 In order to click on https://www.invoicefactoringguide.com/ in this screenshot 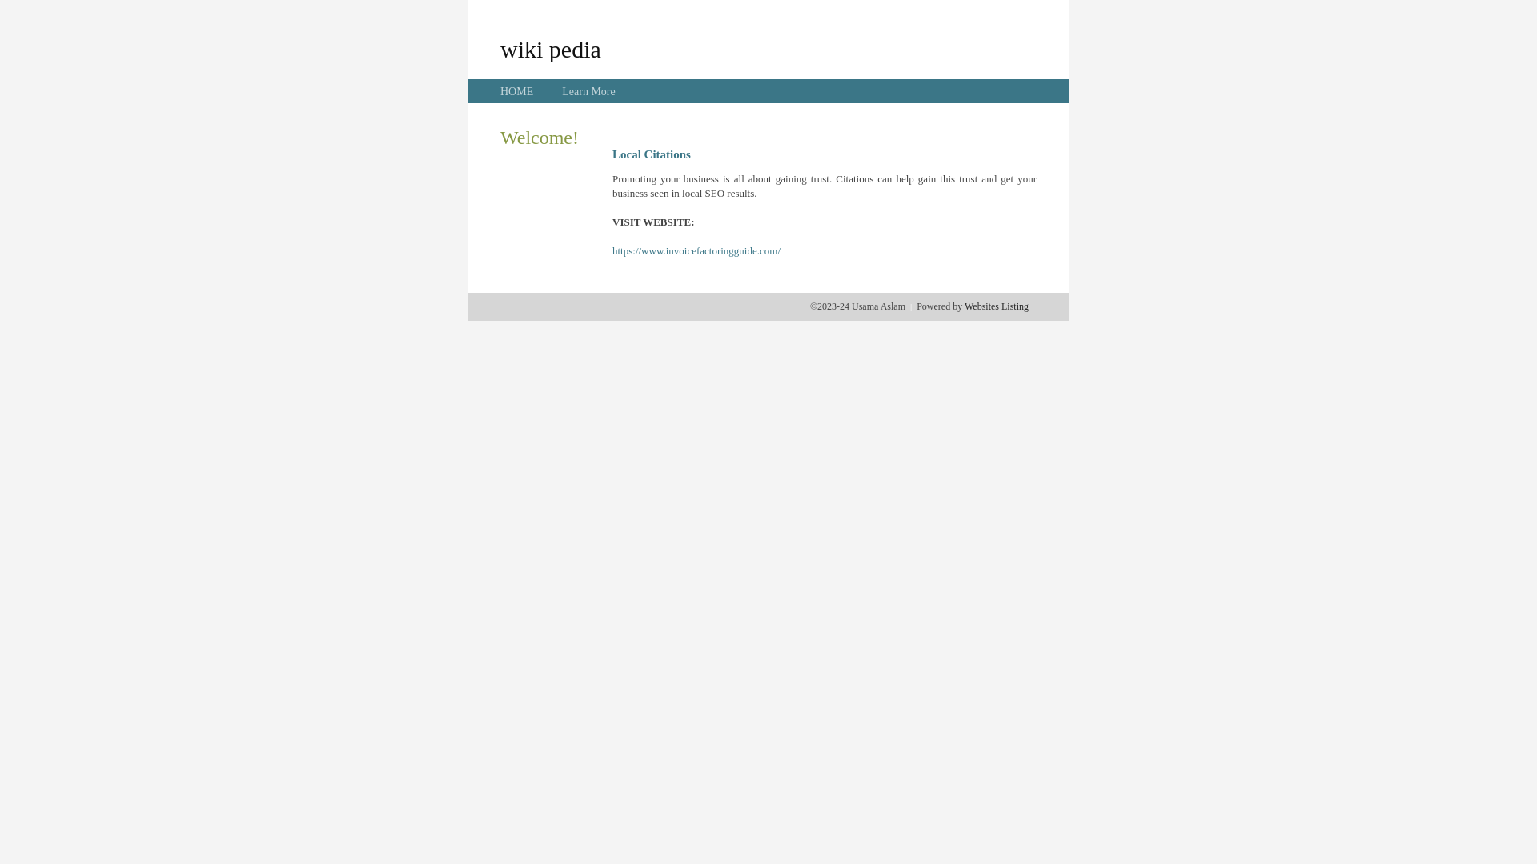, I will do `click(696, 251)`.